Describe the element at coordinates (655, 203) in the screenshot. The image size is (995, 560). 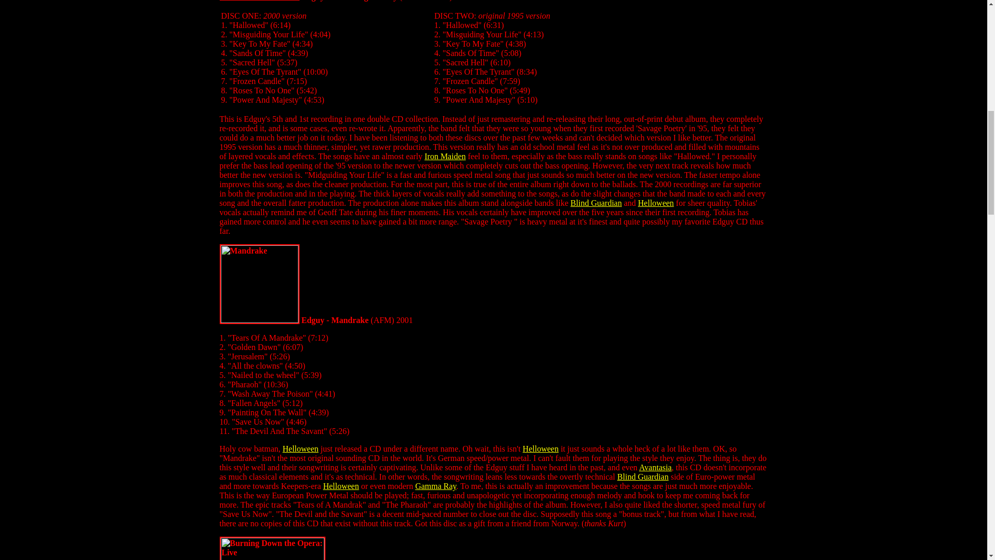
I see `Helloween` at that location.